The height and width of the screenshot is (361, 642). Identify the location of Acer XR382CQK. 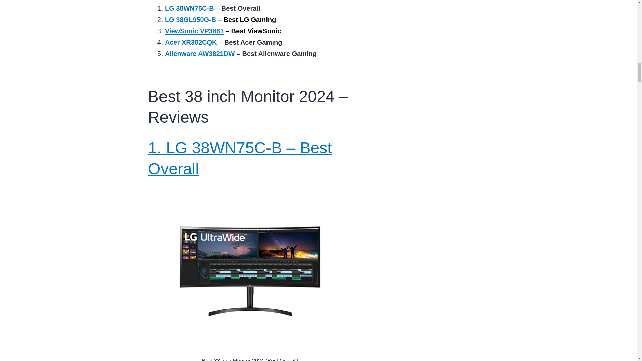
(191, 42).